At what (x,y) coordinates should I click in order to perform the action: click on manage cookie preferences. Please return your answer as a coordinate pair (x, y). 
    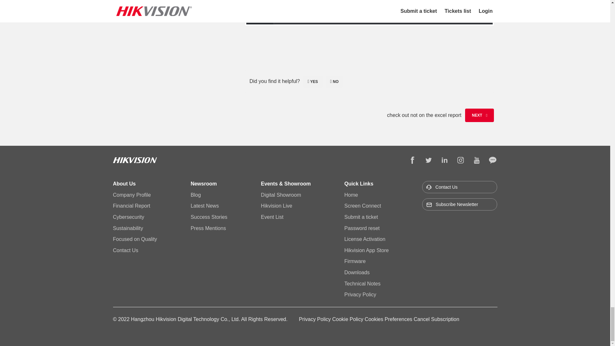
    Looking at the image, I should click on (389, 319).